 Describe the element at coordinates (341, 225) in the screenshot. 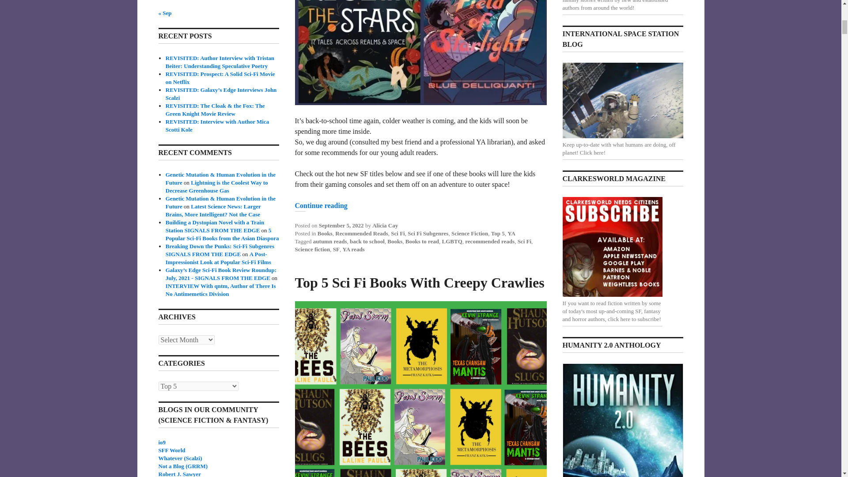

I see `September 5, 2022` at that location.